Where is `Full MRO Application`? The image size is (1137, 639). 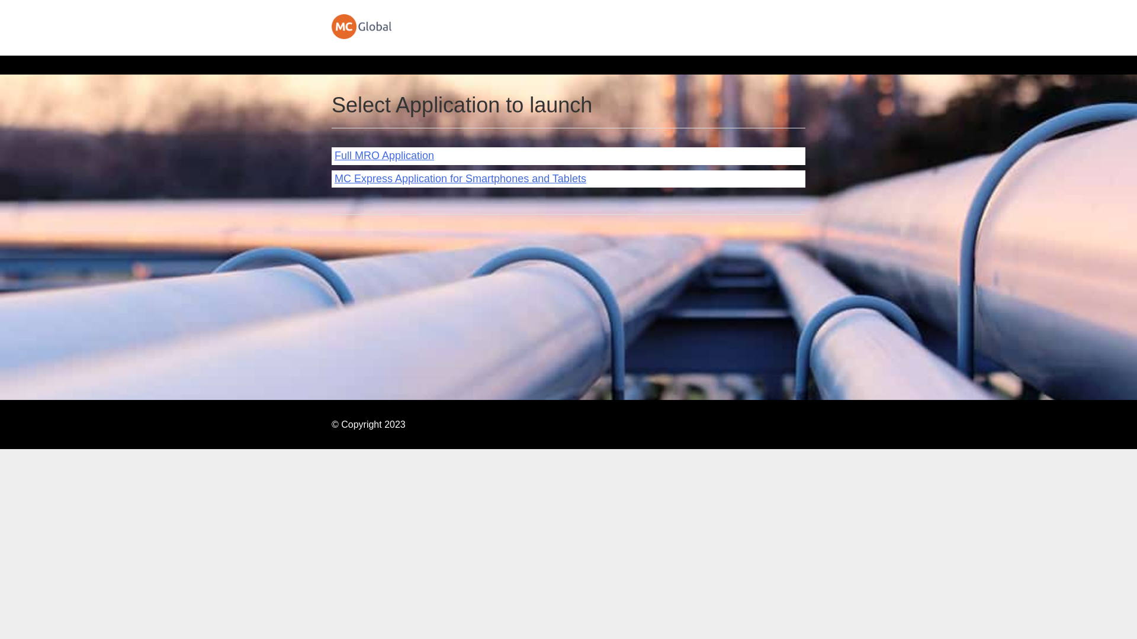 Full MRO Application is located at coordinates (384, 156).